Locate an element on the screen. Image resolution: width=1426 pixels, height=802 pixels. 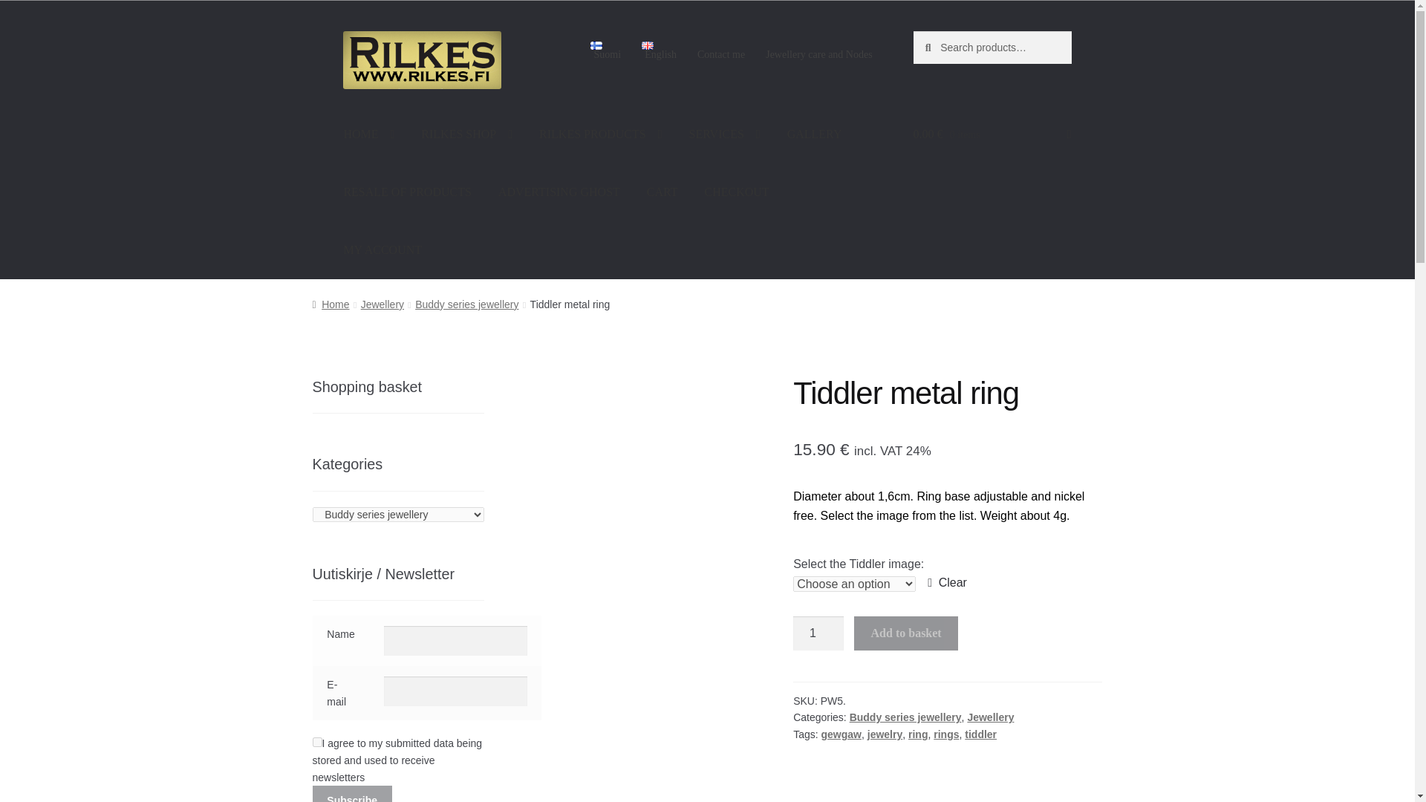
View your shopping basket is located at coordinates (992, 134).